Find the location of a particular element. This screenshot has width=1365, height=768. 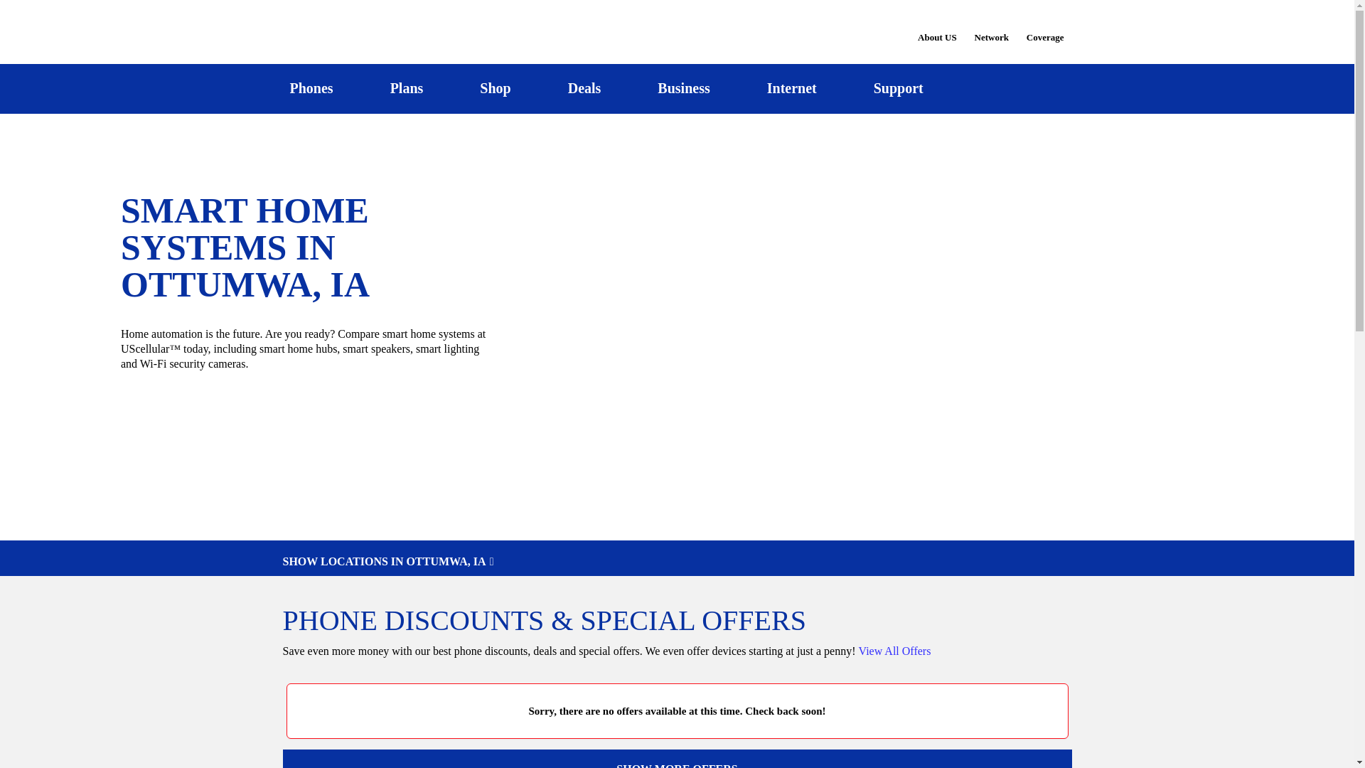

Business is located at coordinates (684, 88).